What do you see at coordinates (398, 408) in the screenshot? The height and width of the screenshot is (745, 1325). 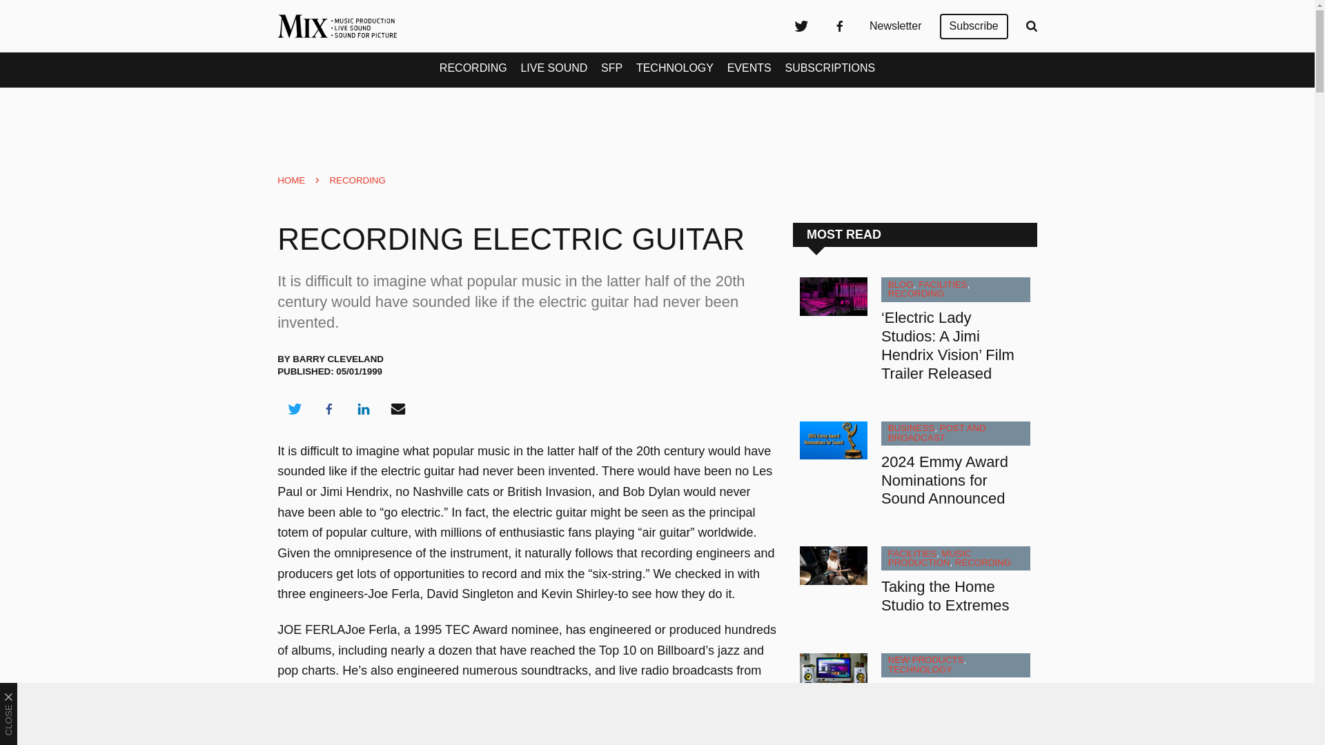 I see `Share via Email` at bounding box center [398, 408].